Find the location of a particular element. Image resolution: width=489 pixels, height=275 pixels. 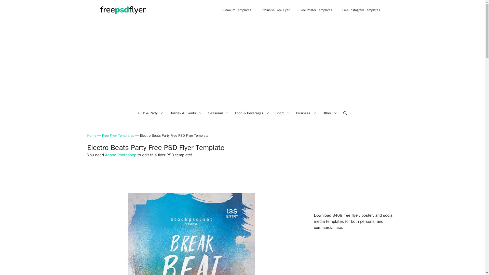

Premium Templates is located at coordinates (237, 10).